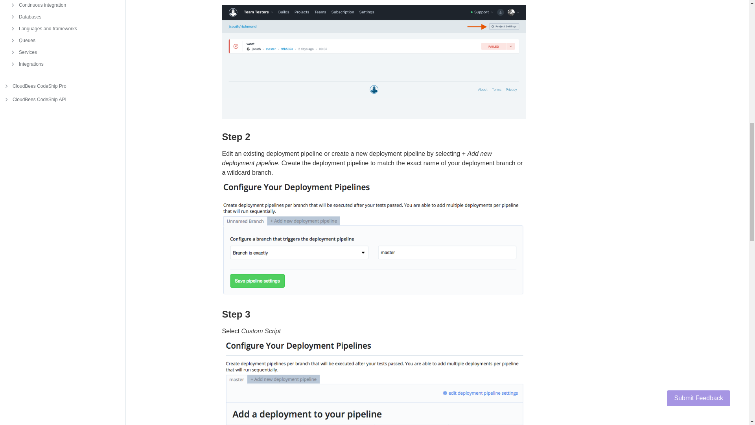  Describe the element at coordinates (59, 64) in the screenshot. I see `Integrations` at that location.